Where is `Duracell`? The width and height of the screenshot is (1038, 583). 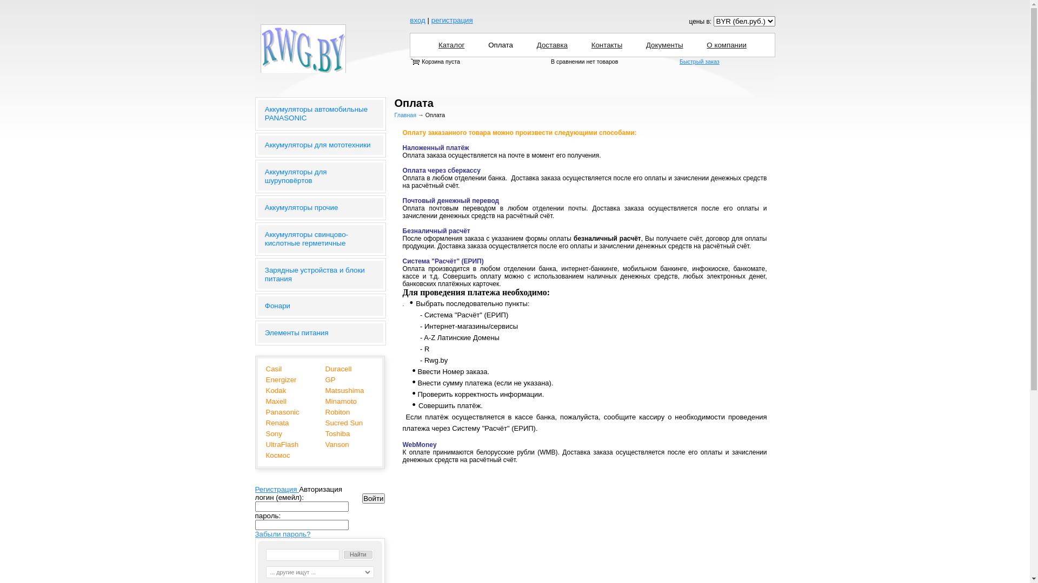 Duracell is located at coordinates (349, 369).